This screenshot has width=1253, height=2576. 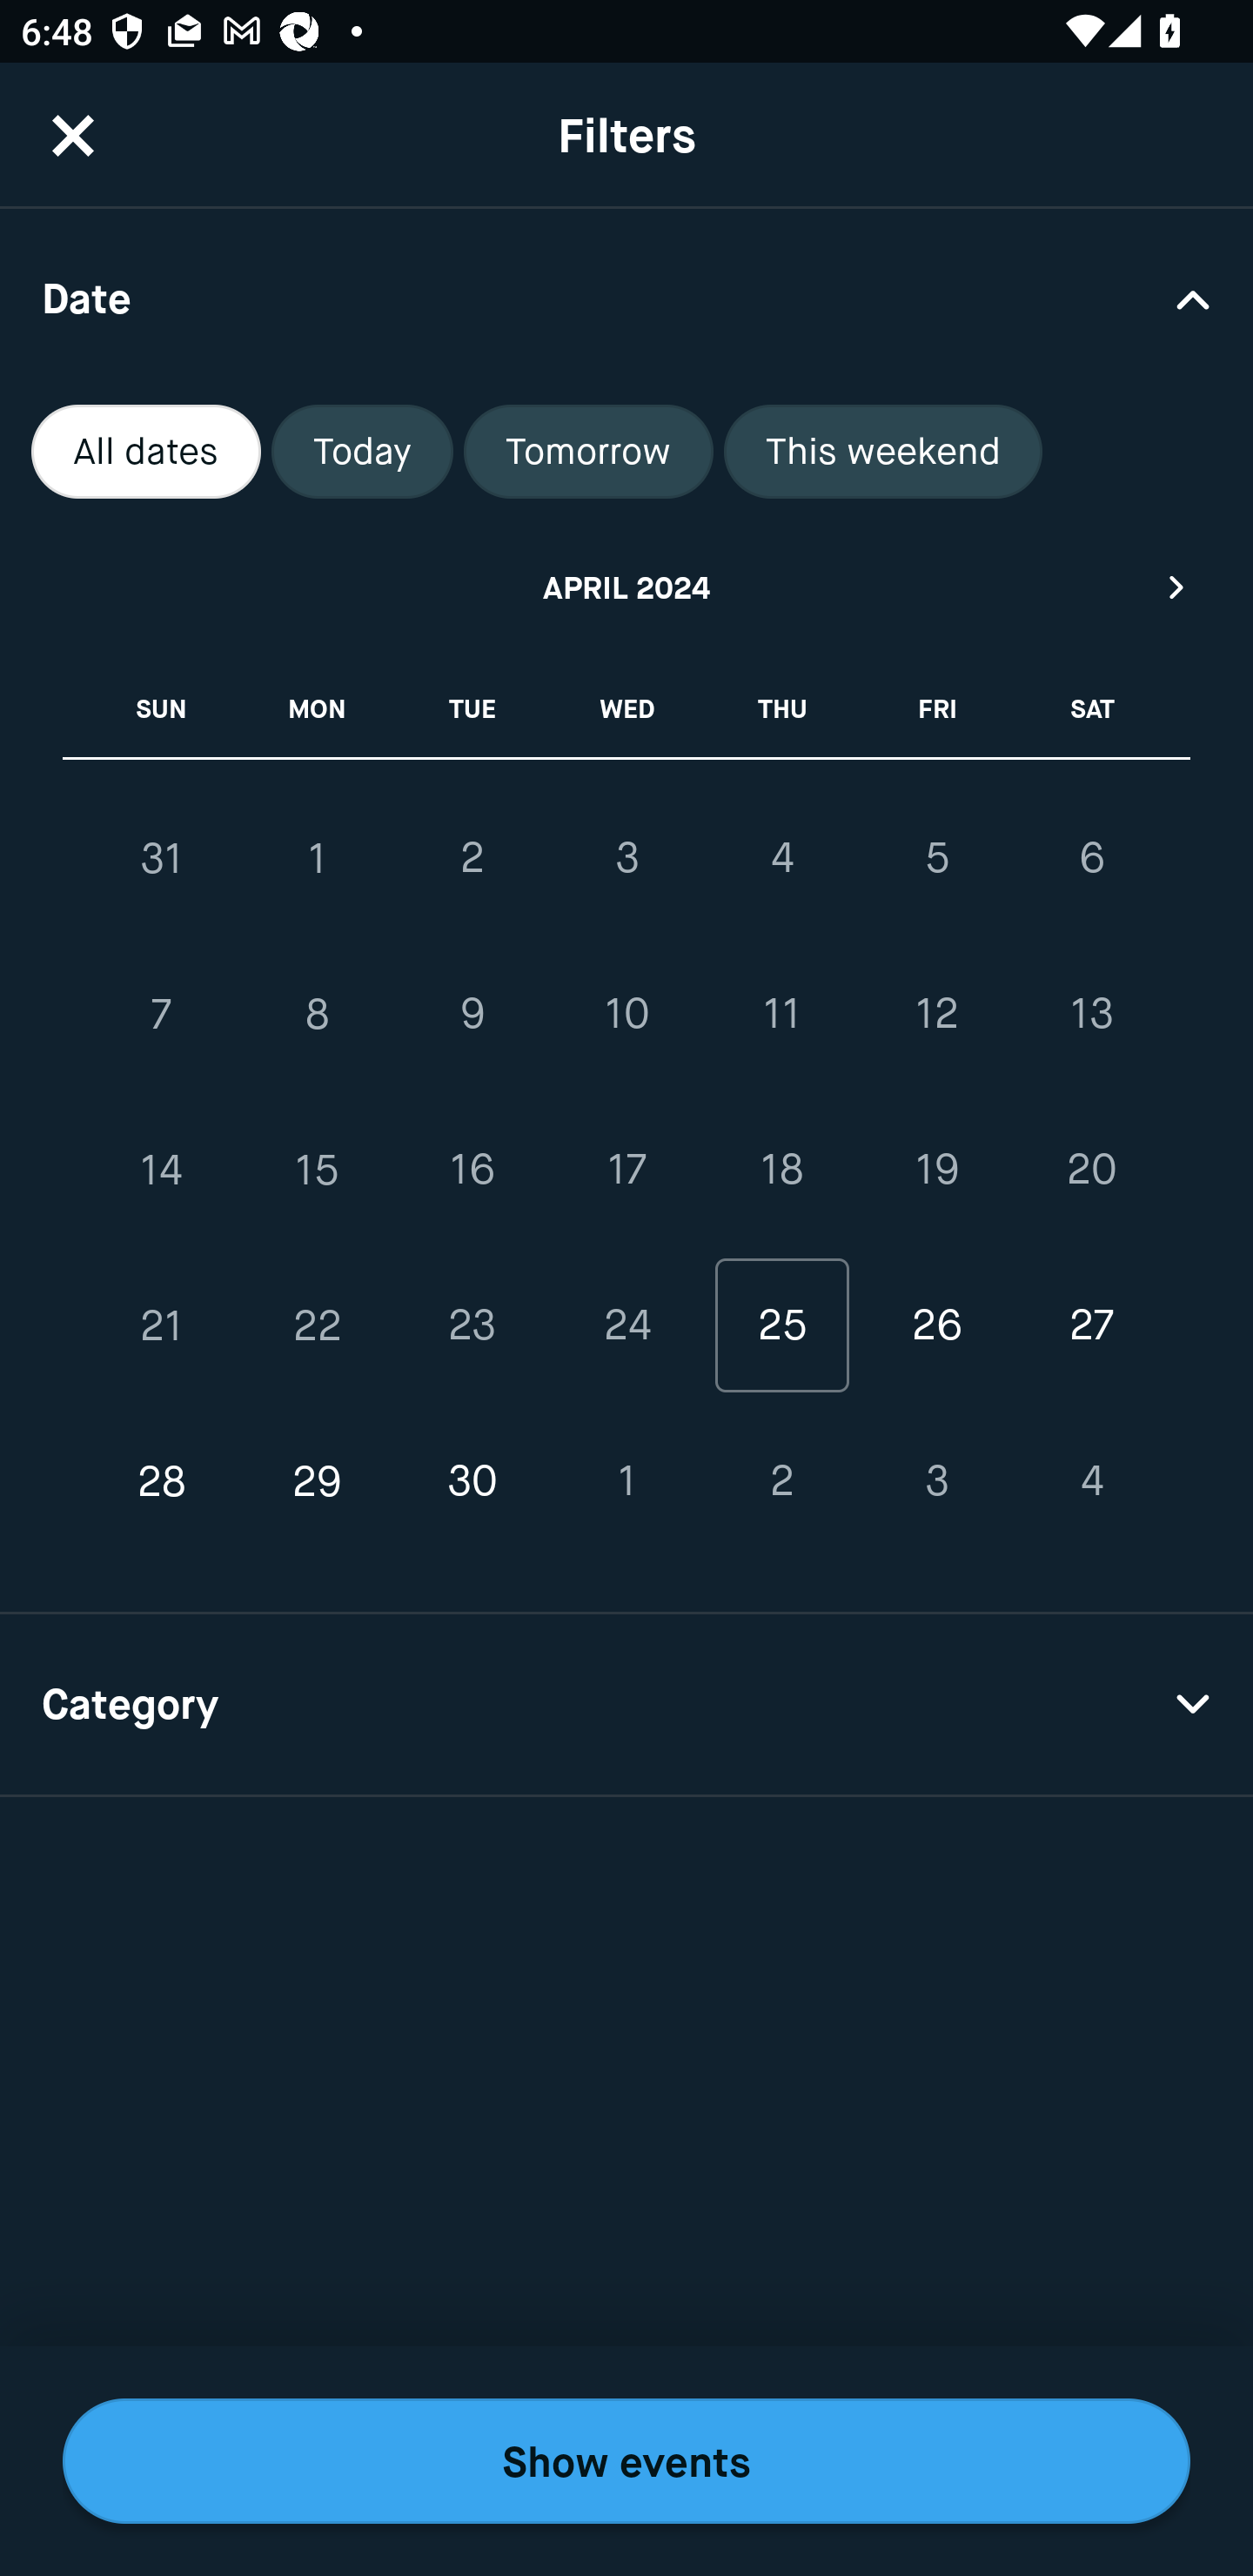 What do you see at coordinates (626, 1170) in the screenshot?
I see `17` at bounding box center [626, 1170].